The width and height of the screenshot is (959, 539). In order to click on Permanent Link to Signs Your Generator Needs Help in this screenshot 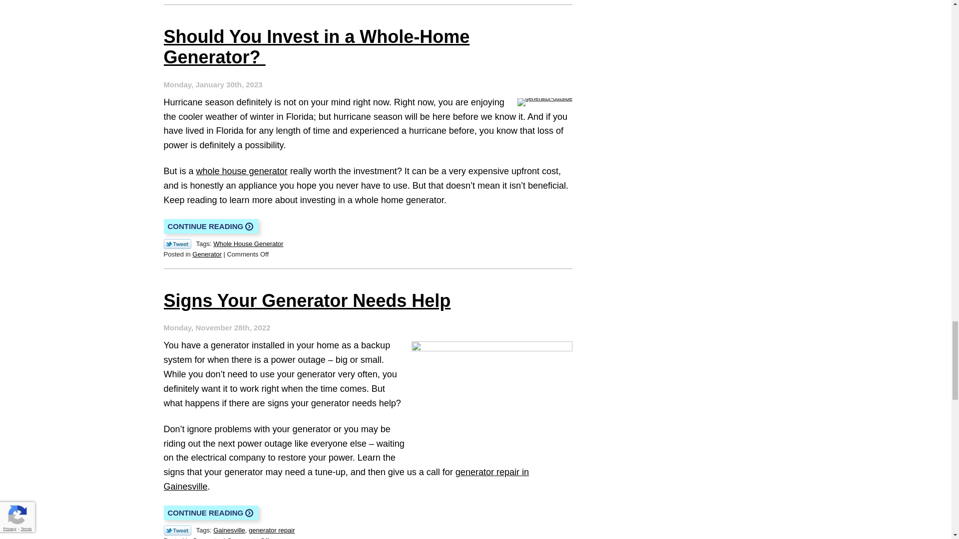, I will do `click(307, 300)`.